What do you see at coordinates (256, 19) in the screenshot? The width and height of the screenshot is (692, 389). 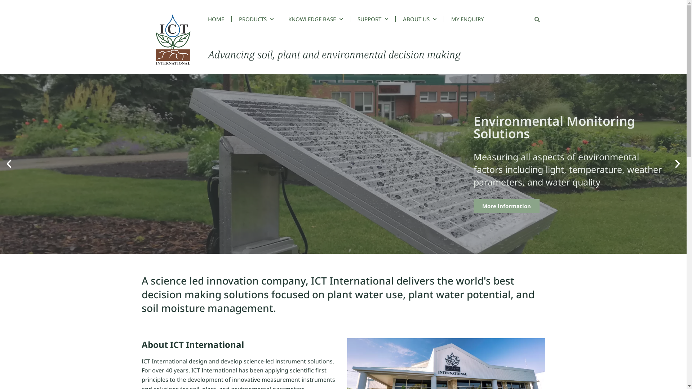 I see `PRODUCTS` at bounding box center [256, 19].